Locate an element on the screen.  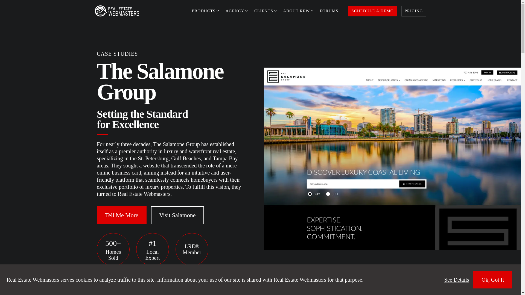
SCHEDULE A DEMO is located at coordinates (372, 11).